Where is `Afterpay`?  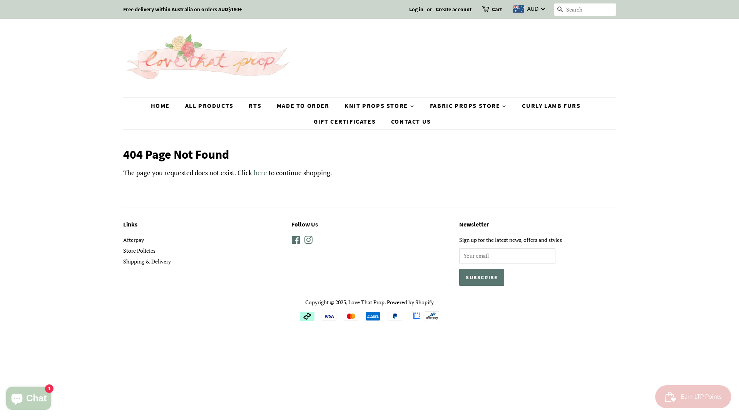 Afterpay is located at coordinates (134, 240).